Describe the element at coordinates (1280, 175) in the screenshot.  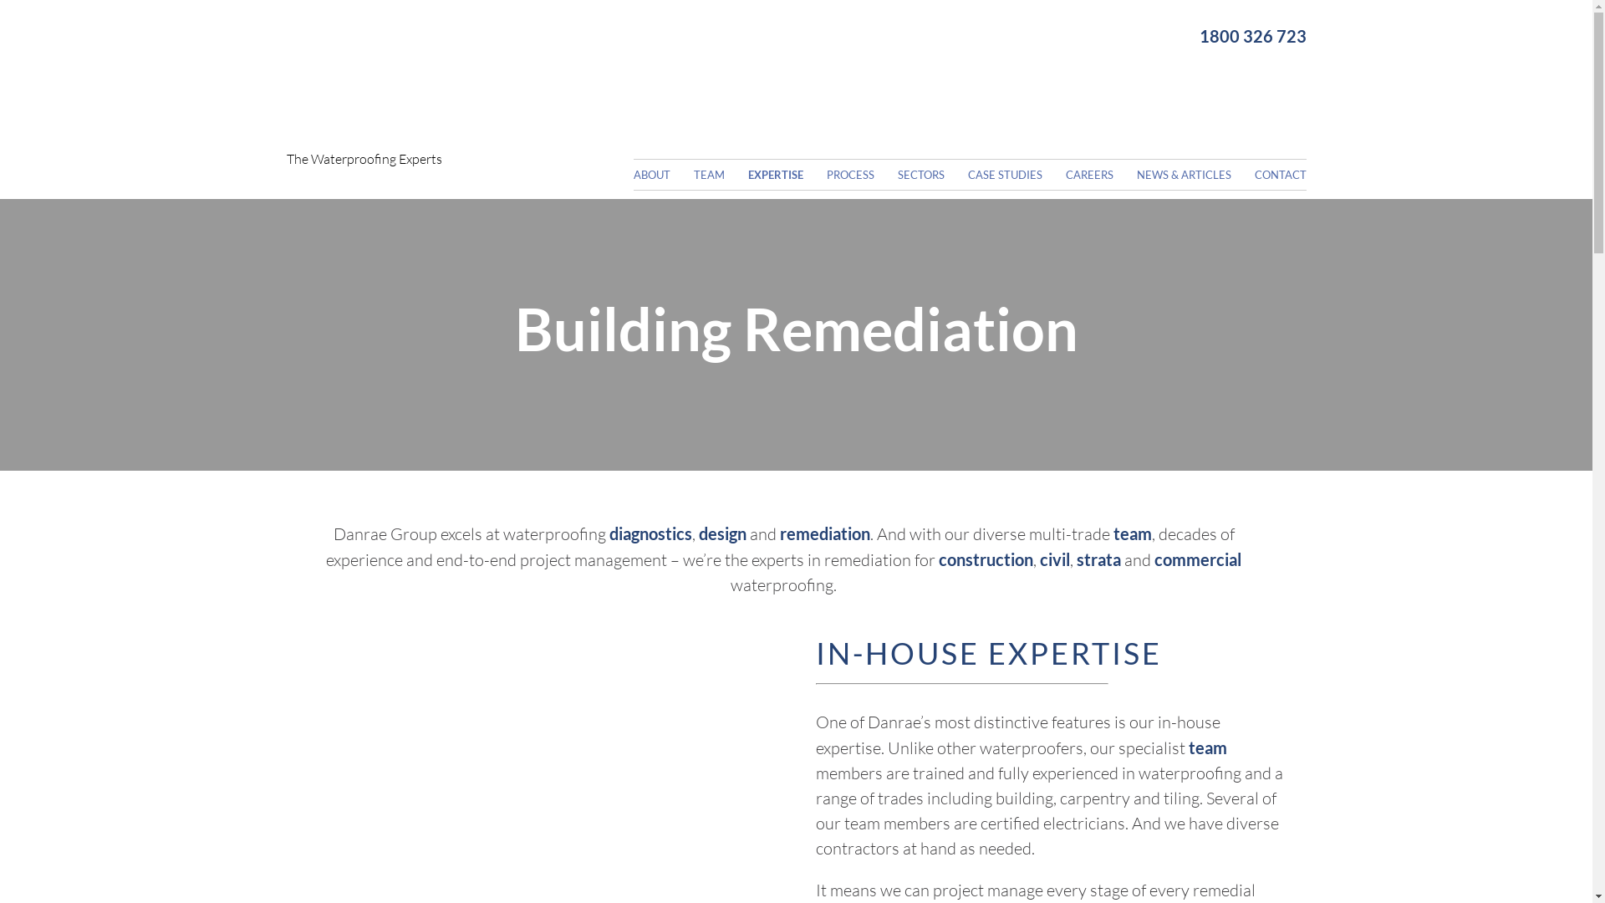
I see `CONTACT` at that location.